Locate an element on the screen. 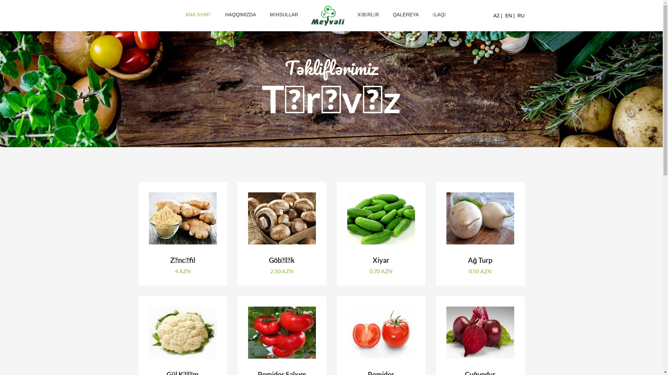 The width and height of the screenshot is (668, 375). AZ | is located at coordinates (498, 16).